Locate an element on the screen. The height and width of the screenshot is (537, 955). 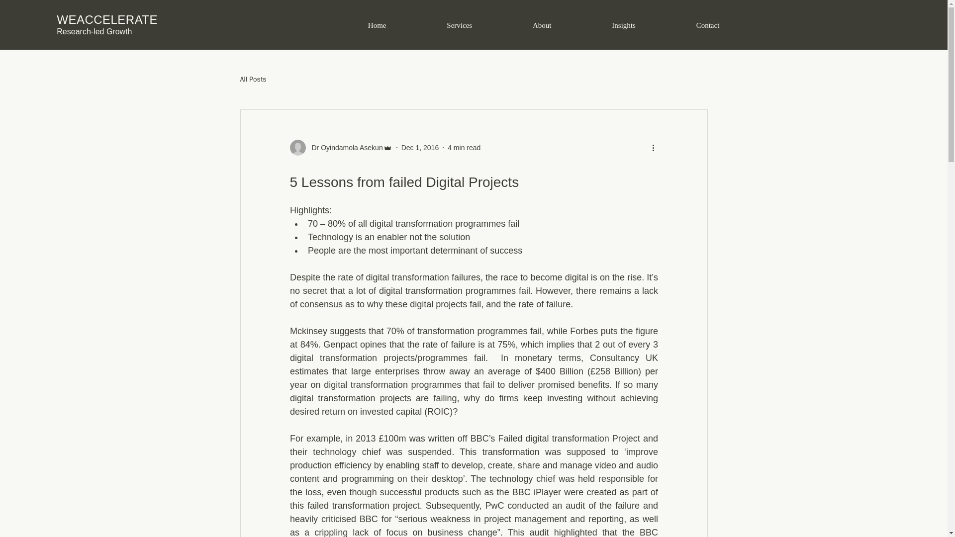
Insights is located at coordinates (624, 26).